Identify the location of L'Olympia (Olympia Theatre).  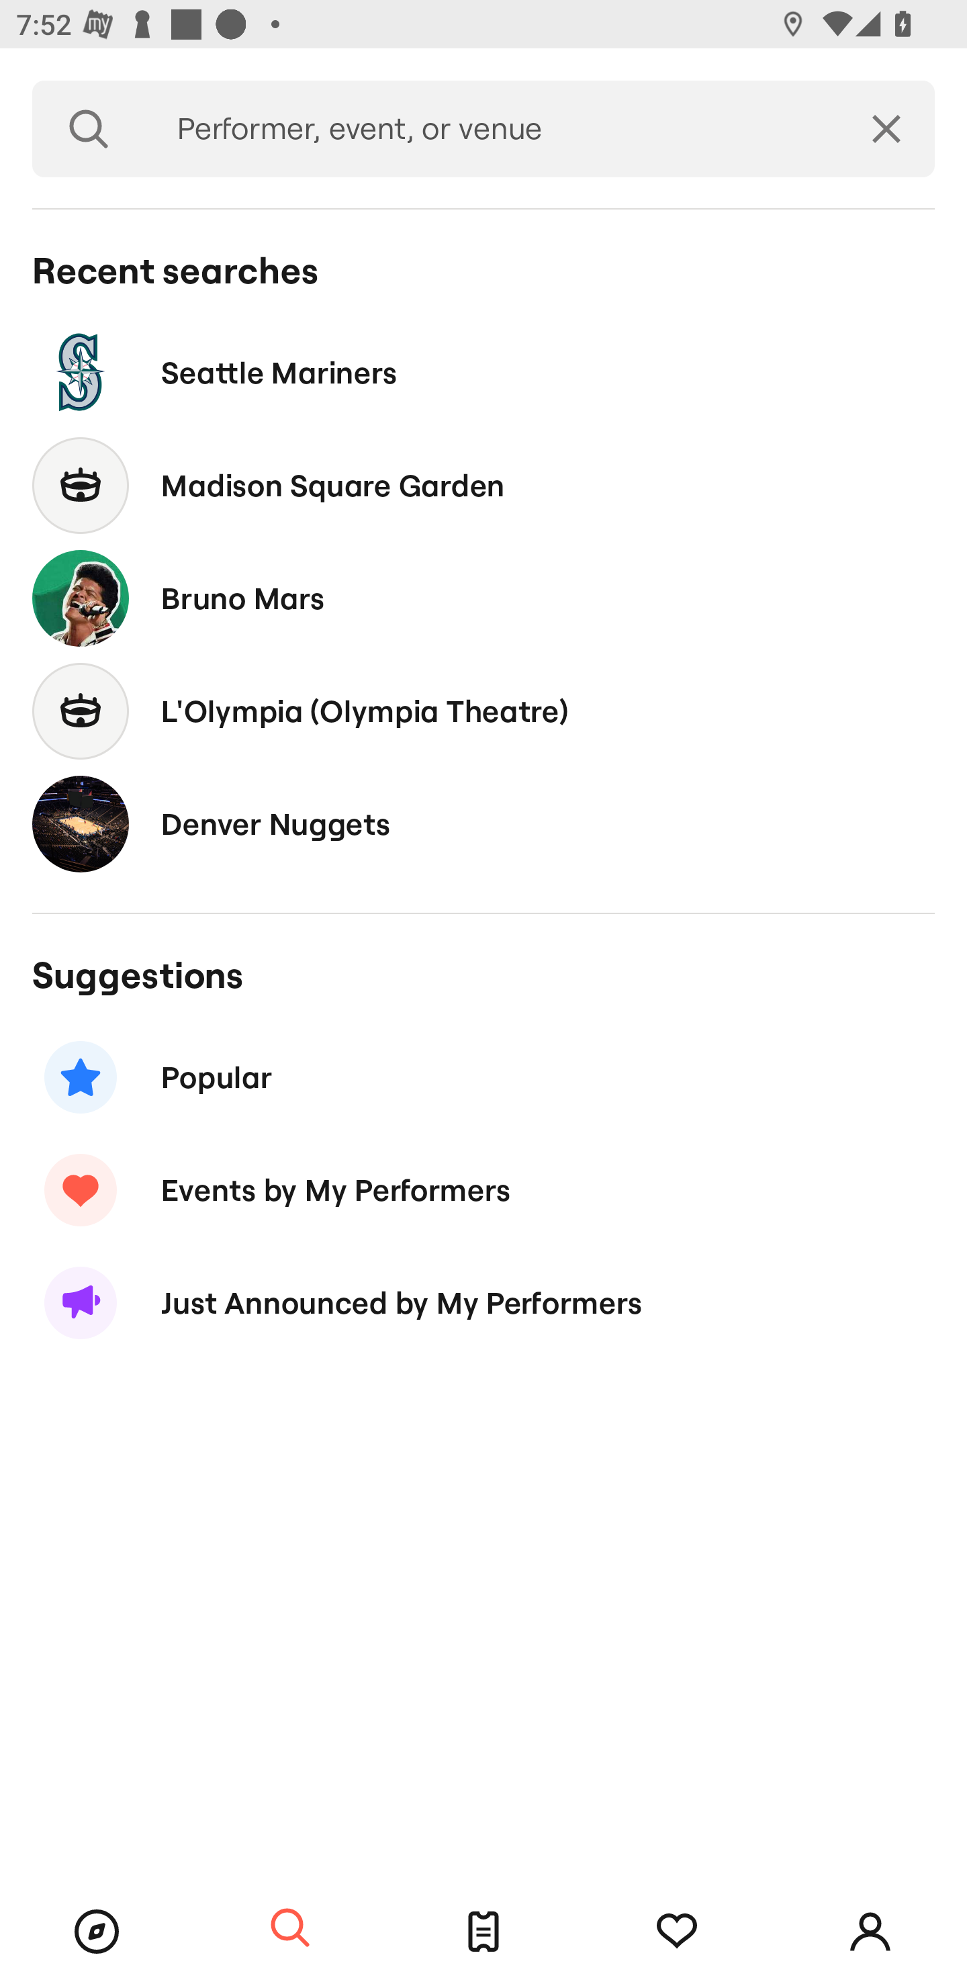
(483, 711).